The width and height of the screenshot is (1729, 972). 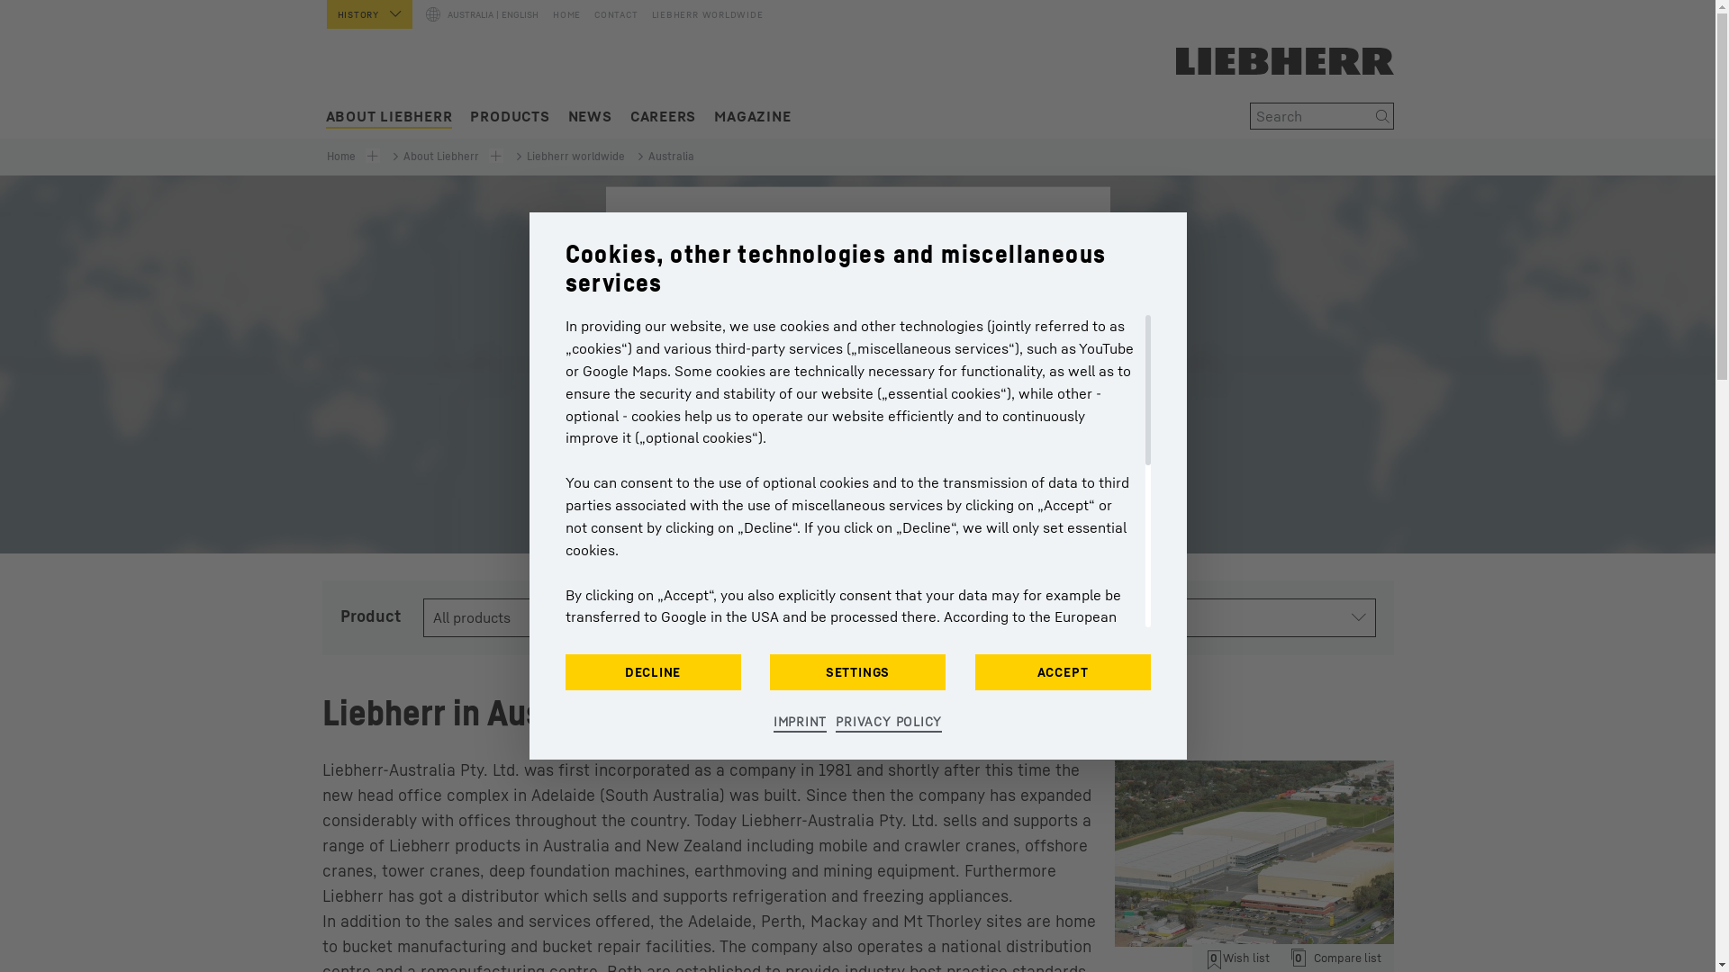 I want to click on Data Protection Declaration, so click(x=953, y=592).